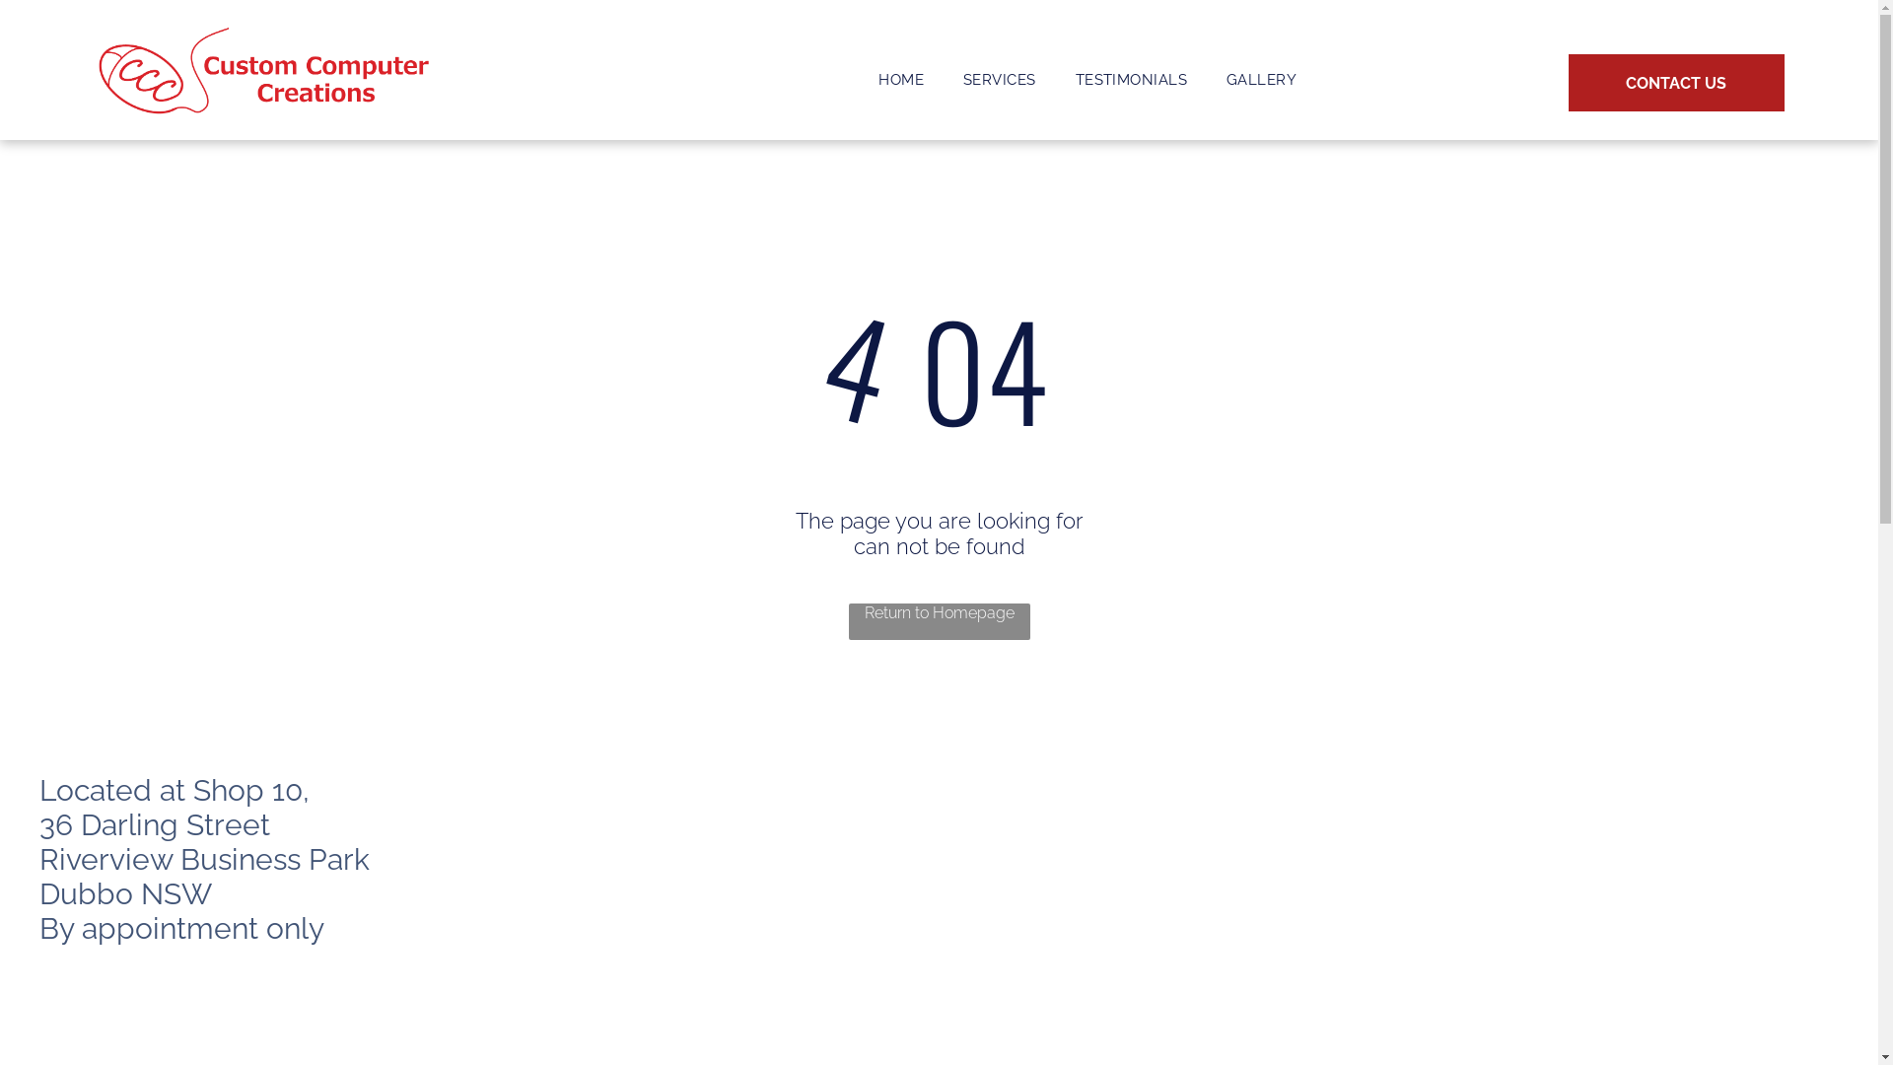 Image resolution: width=1893 pixels, height=1065 pixels. Describe the element at coordinates (1000, 80) in the screenshot. I see `SERVICES` at that location.